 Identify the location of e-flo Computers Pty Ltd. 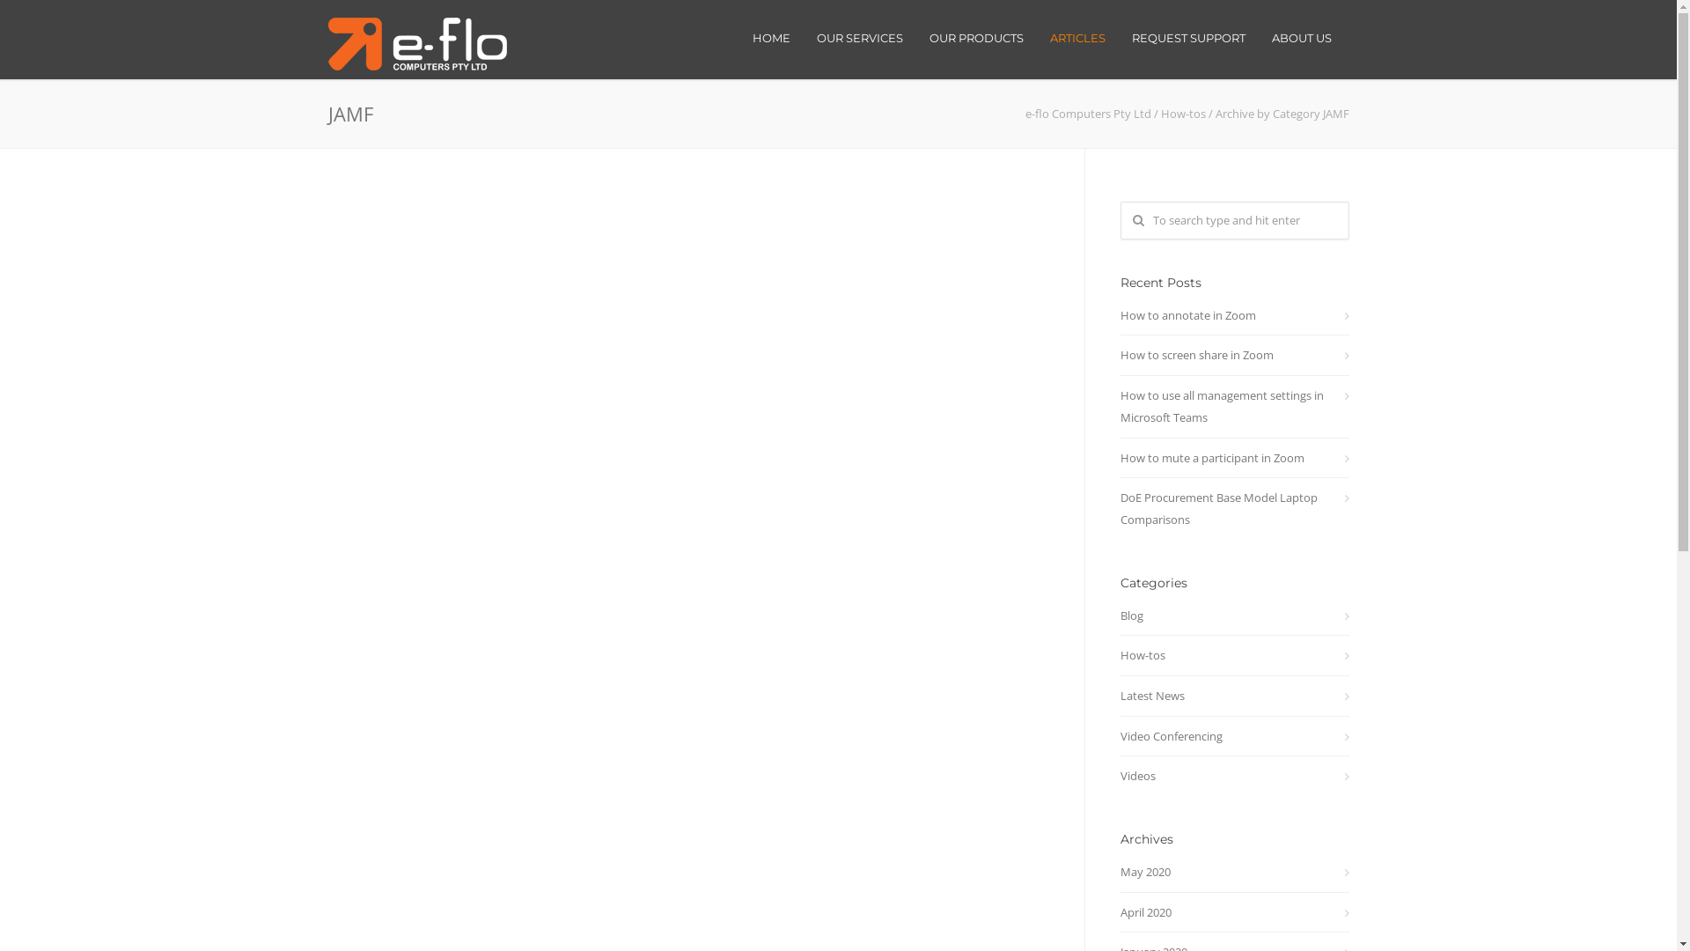
(1088, 114).